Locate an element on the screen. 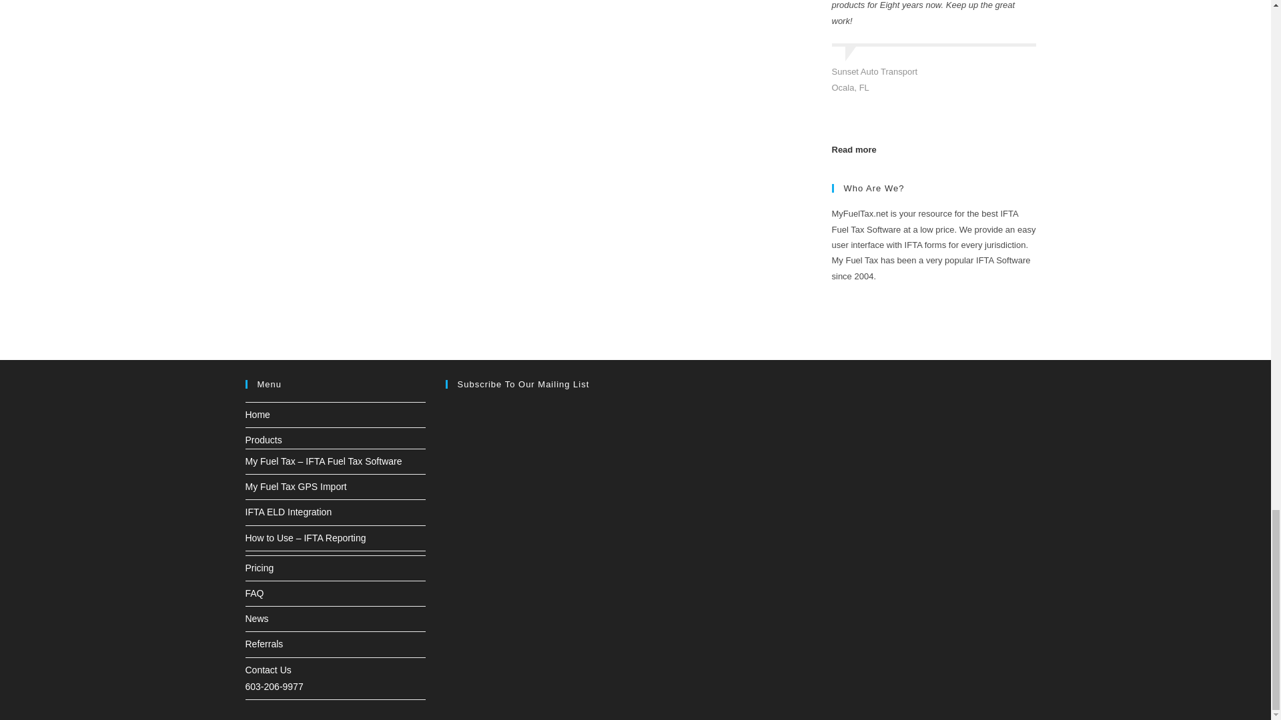 The image size is (1281, 720). FAQ is located at coordinates (255, 593).